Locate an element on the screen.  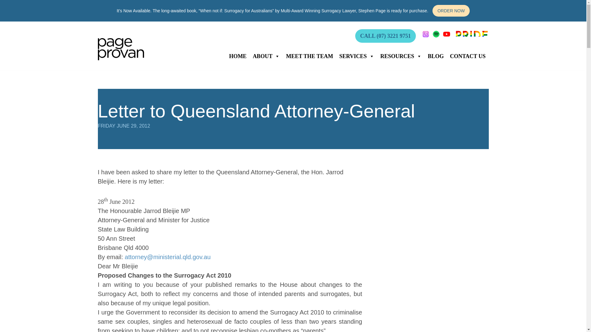
MEET THE TEAM is located at coordinates (310, 56).